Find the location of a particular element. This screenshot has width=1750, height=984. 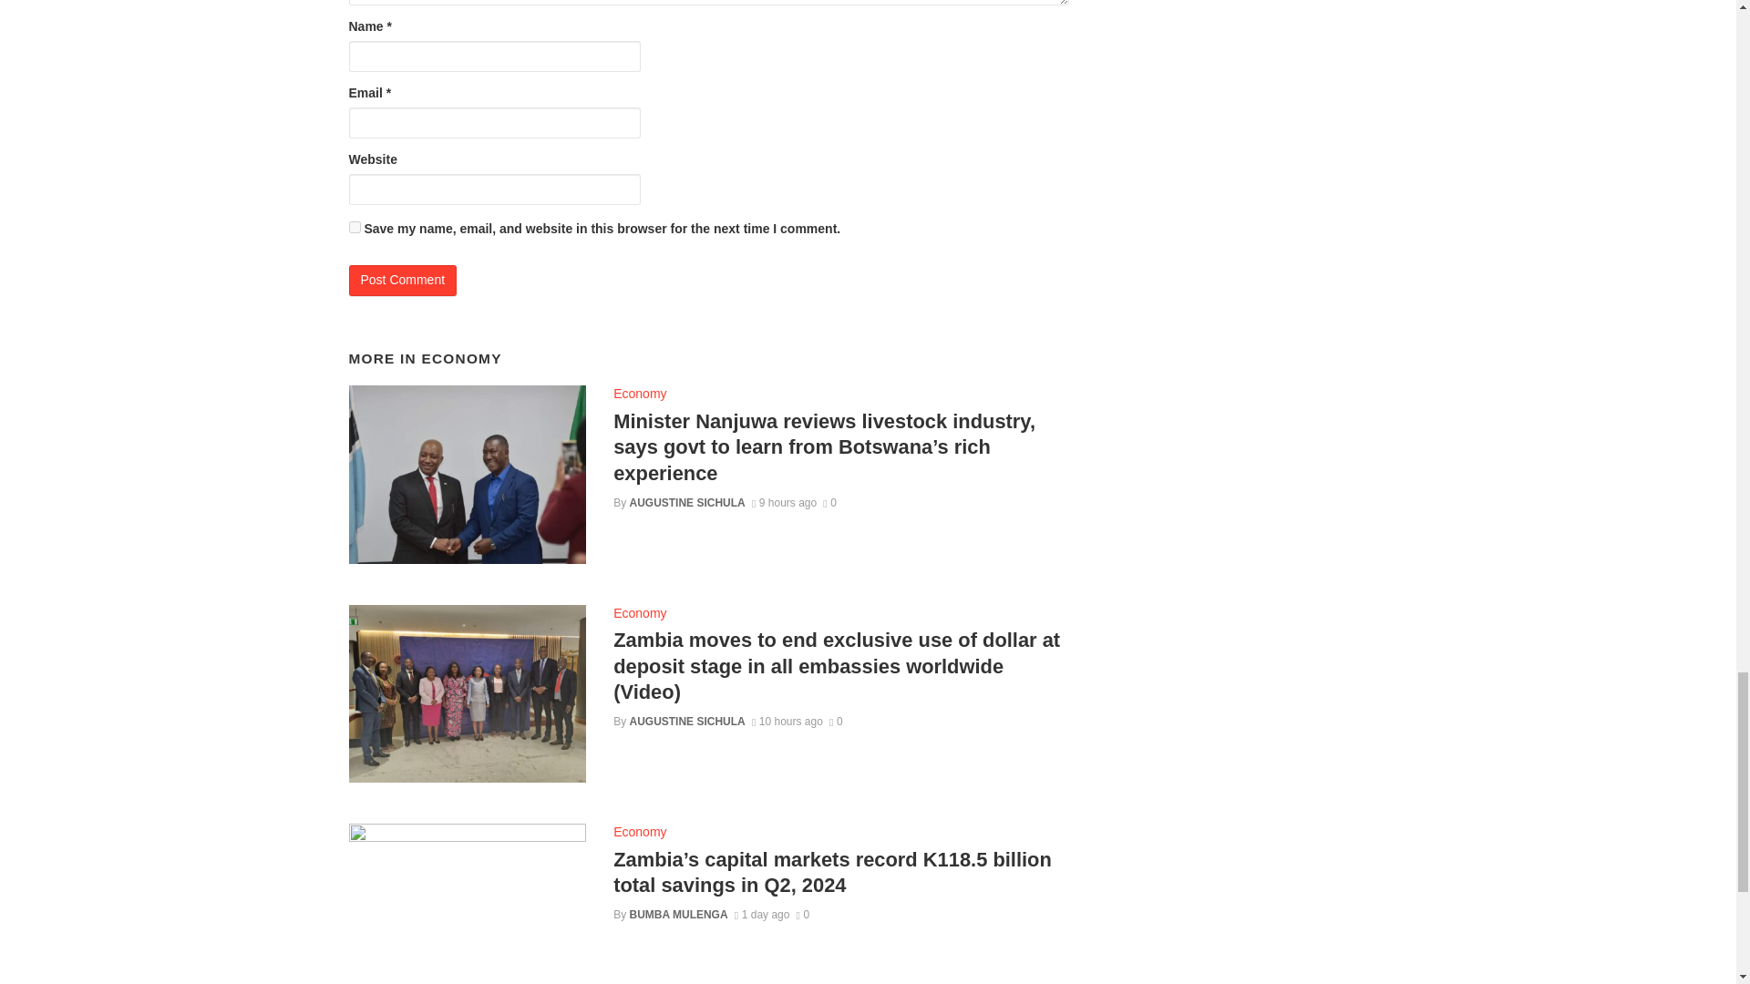

yes is located at coordinates (354, 227).